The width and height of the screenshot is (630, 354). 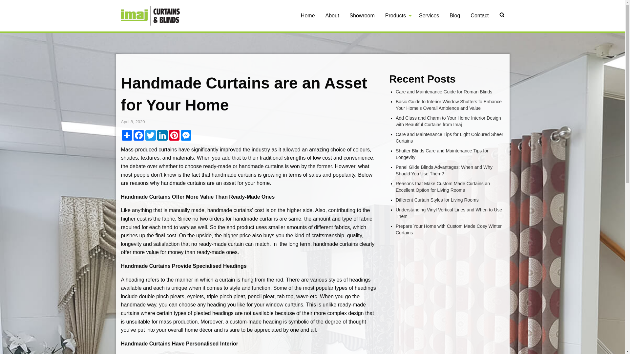 I want to click on Different Curtain Styles for Living Rooms, so click(x=437, y=200).